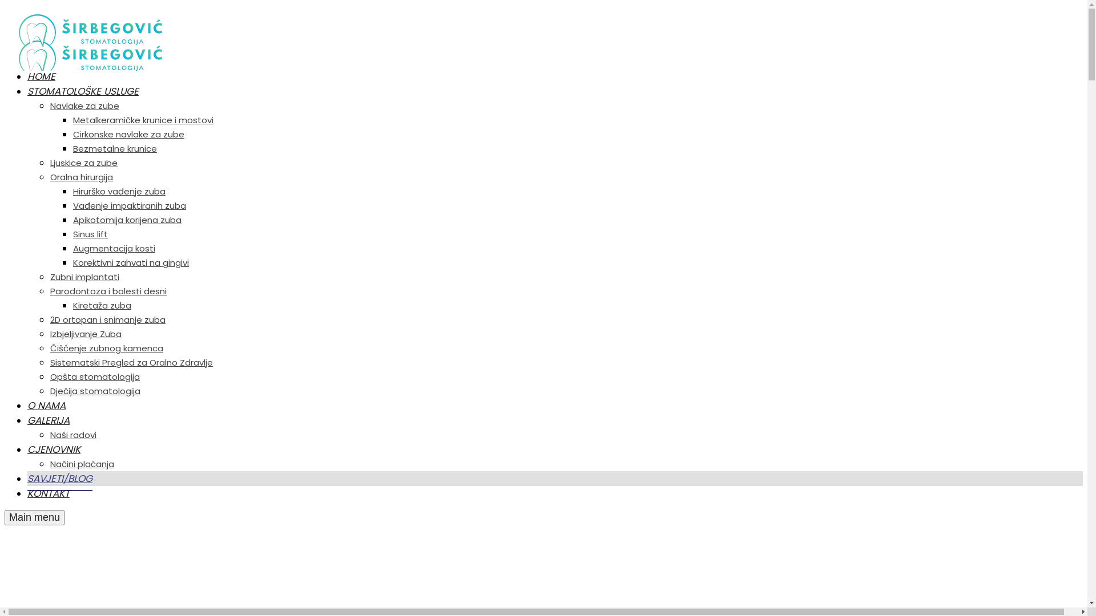 The image size is (1096, 616). What do you see at coordinates (84, 163) in the screenshot?
I see `Ljuskice za zube` at bounding box center [84, 163].